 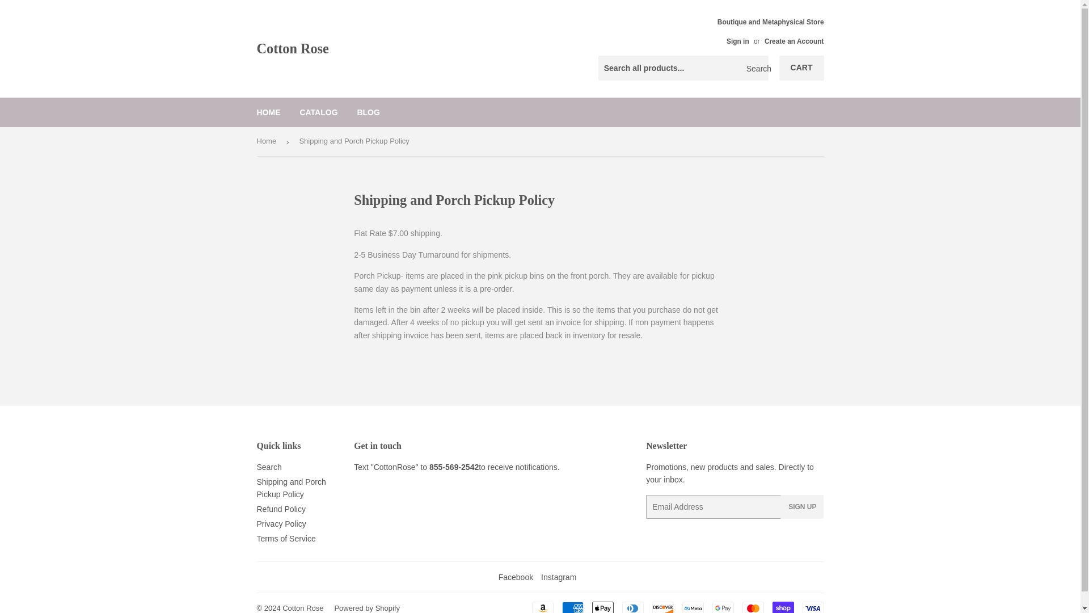 I want to click on Refund Policy, so click(x=280, y=509).